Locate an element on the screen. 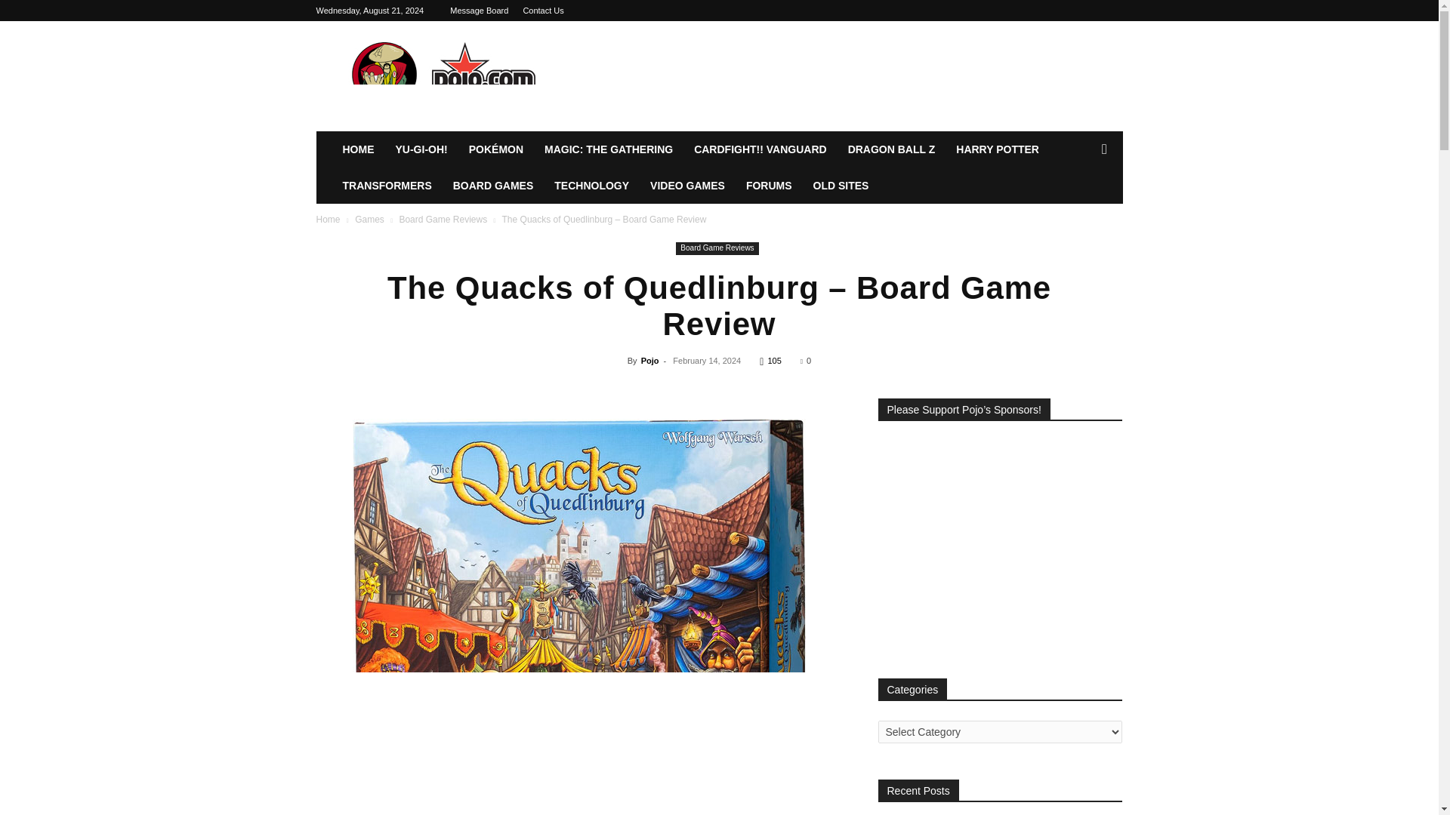 This screenshot has width=1450, height=815. View all posts in Board Game Reviews is located at coordinates (443, 220).